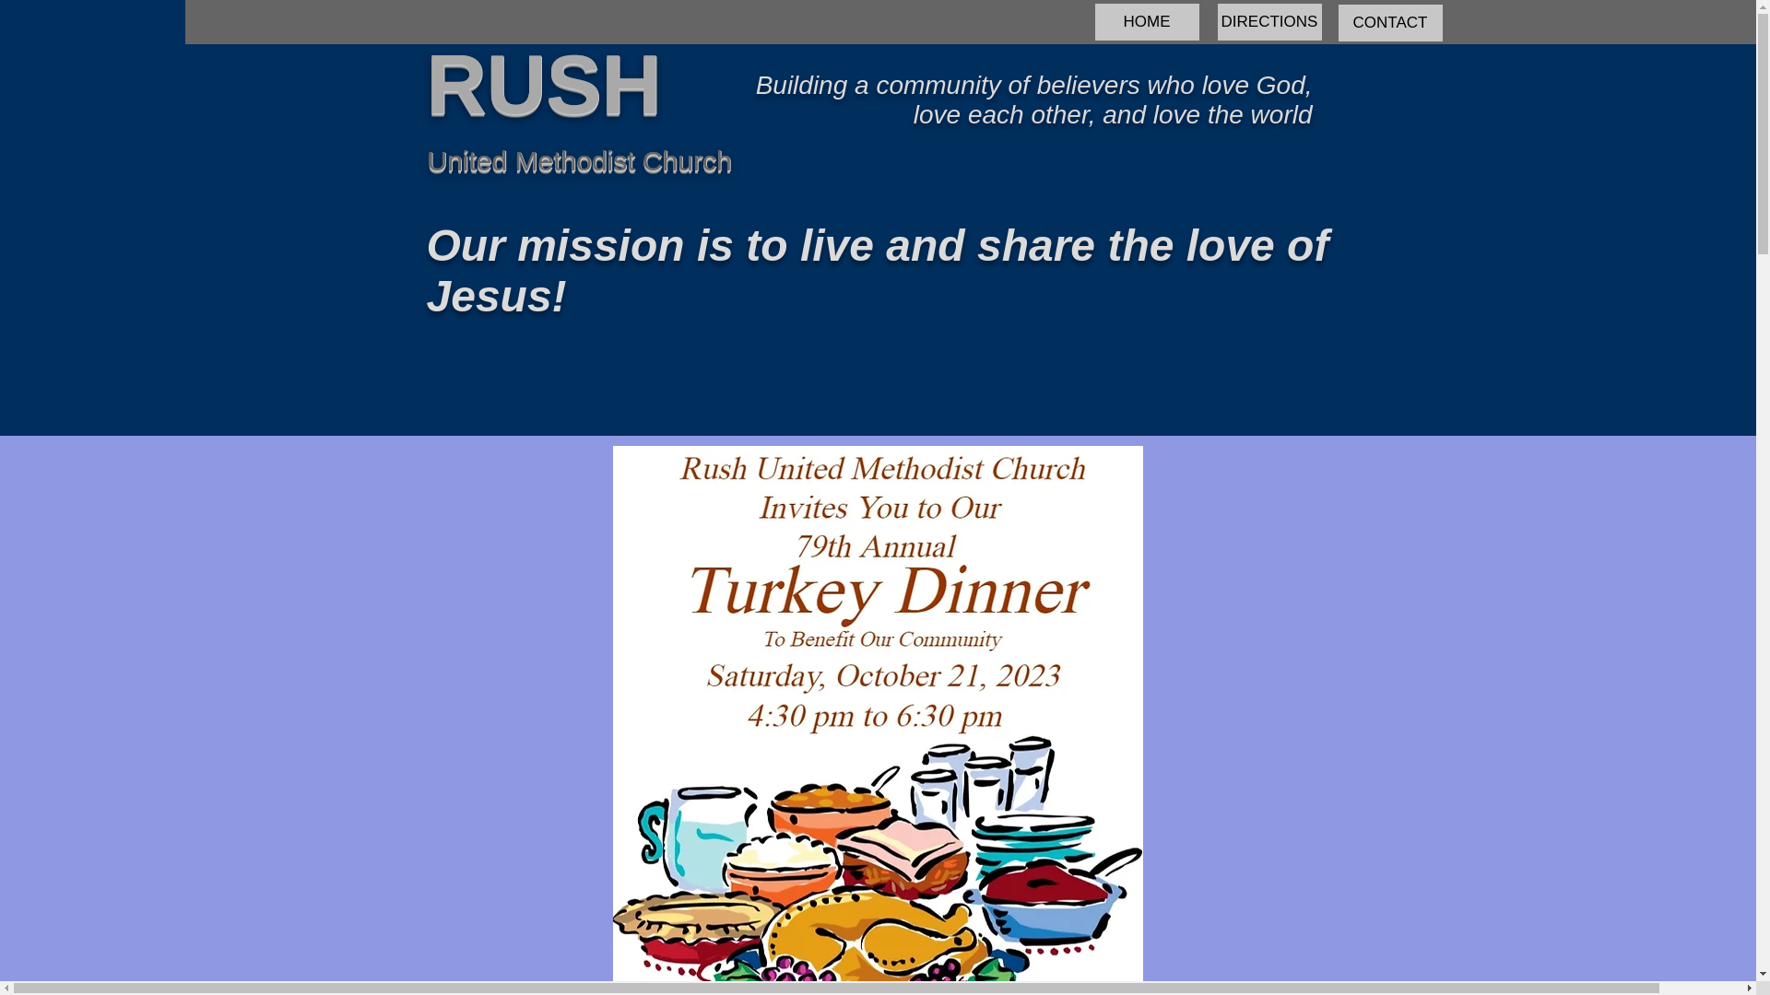 The image size is (1770, 995). Describe the element at coordinates (1268, 22) in the screenshot. I see `DIRECTIONS` at that location.